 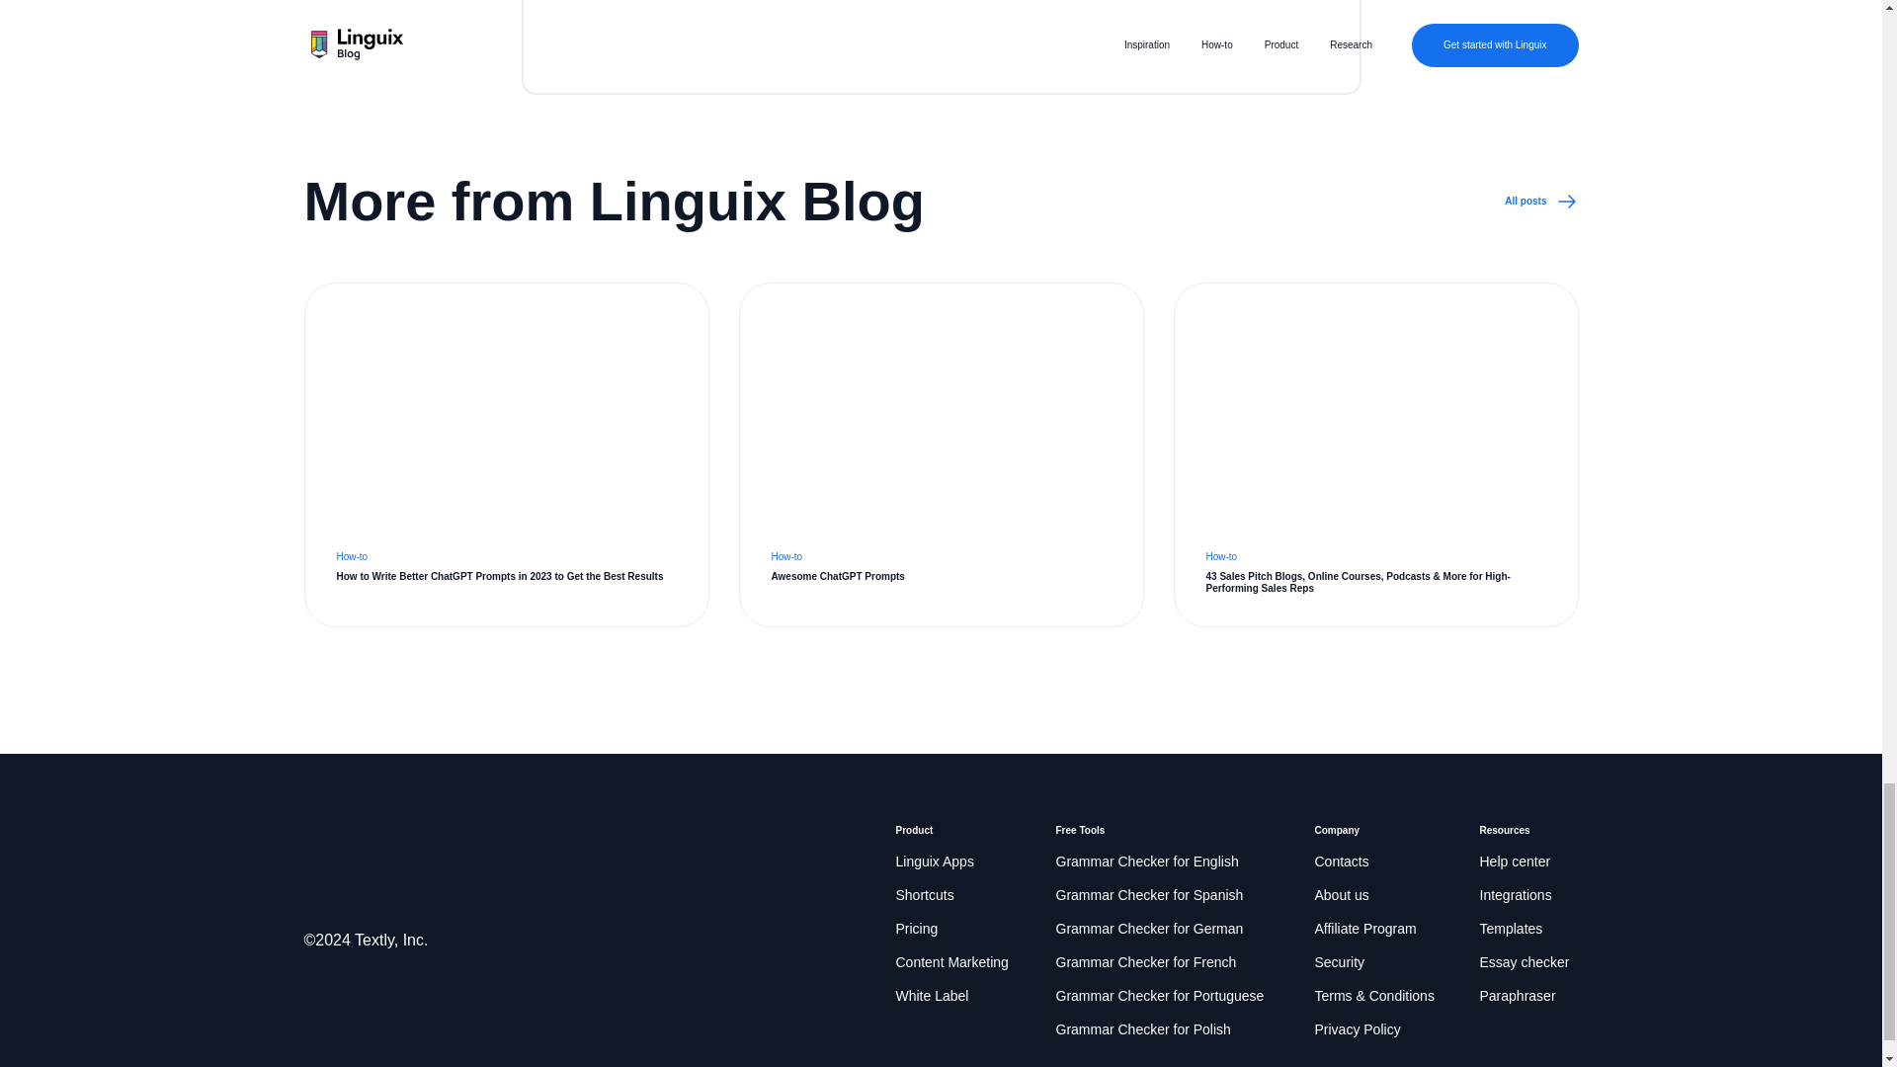 What do you see at coordinates (1525, 963) in the screenshot?
I see `Essay checker` at bounding box center [1525, 963].